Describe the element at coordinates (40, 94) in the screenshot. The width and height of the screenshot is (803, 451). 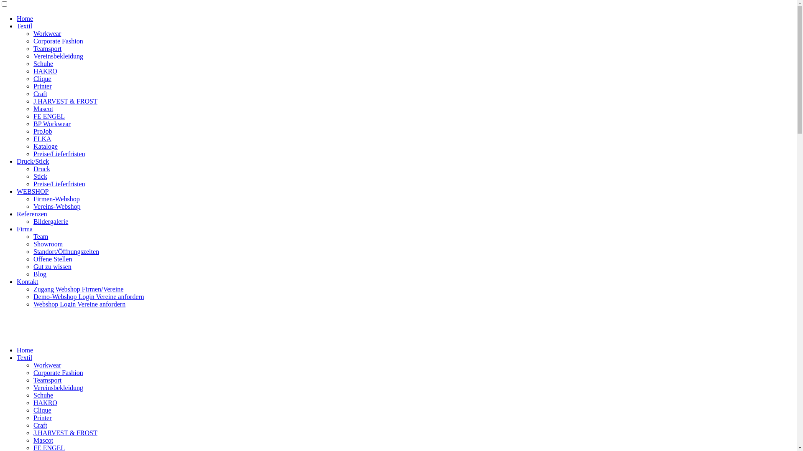
I see `Craft` at that location.